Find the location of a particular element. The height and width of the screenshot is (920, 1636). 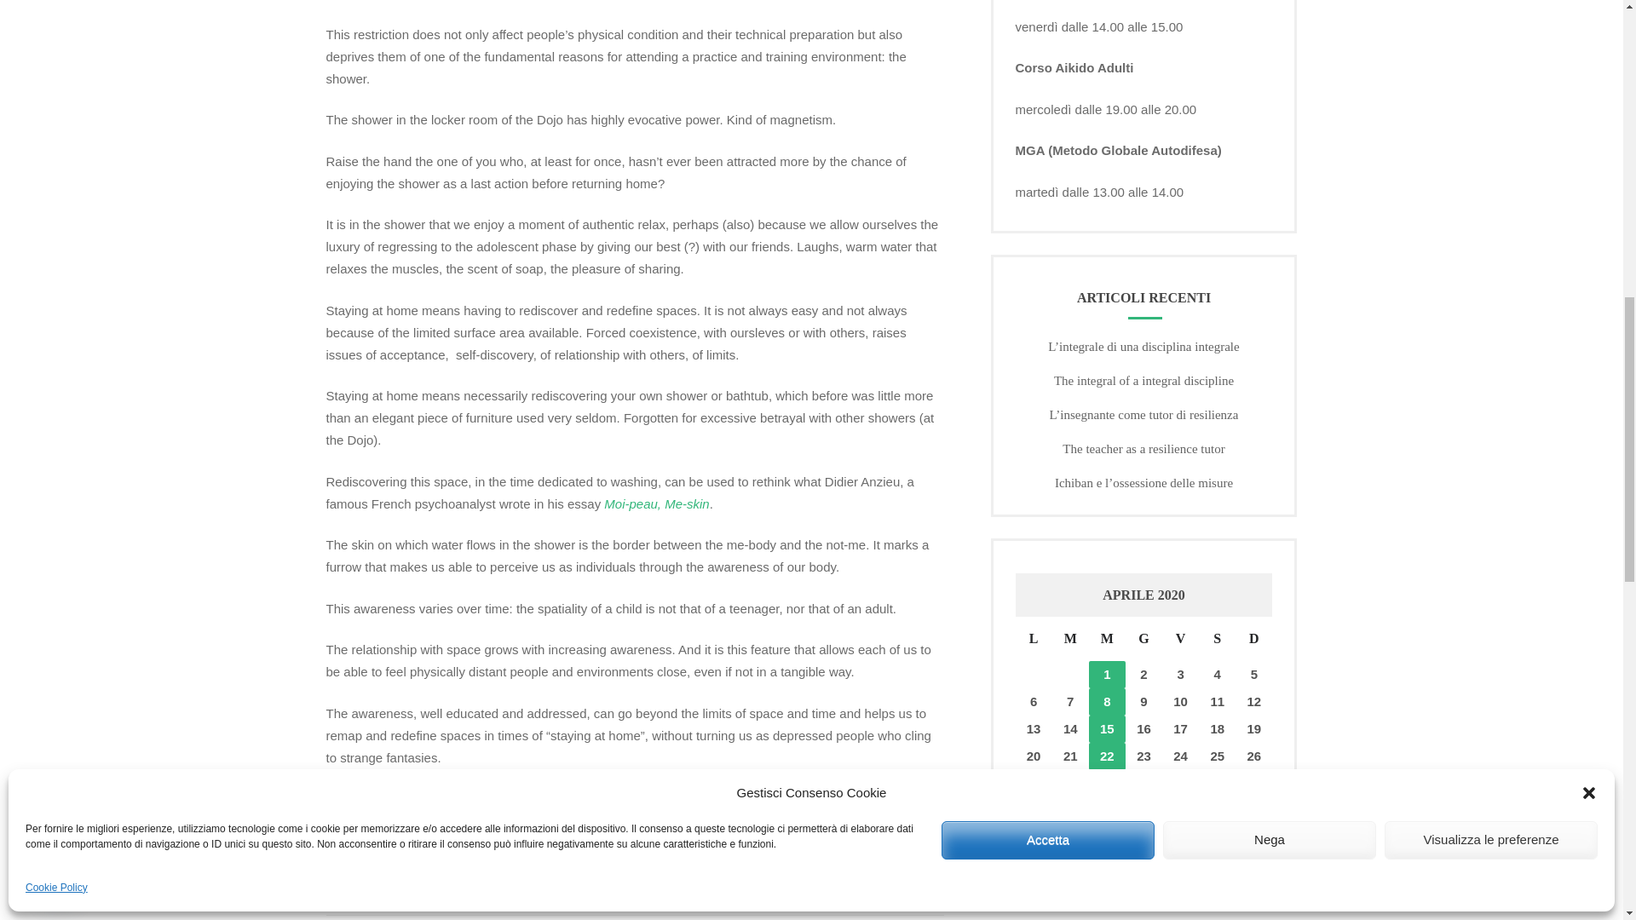

Accetta is located at coordinates (1048, 380).